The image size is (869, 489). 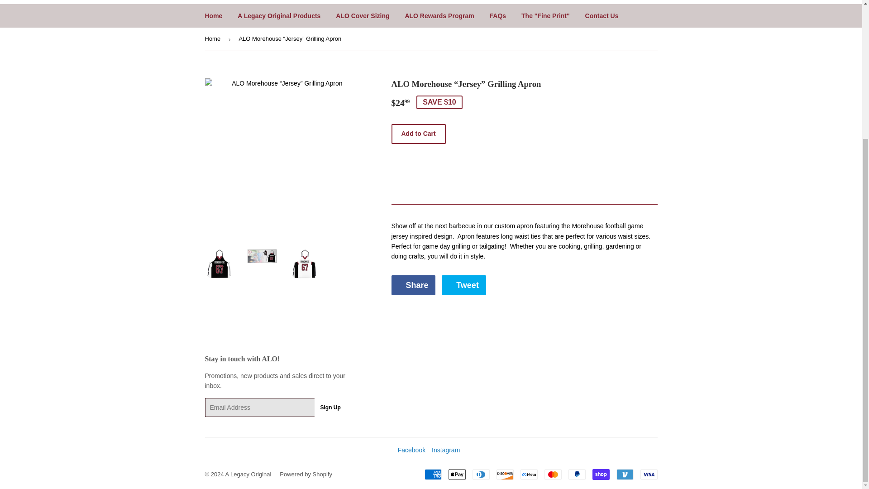 What do you see at coordinates (413, 285) in the screenshot?
I see `Discover` at bounding box center [413, 285].